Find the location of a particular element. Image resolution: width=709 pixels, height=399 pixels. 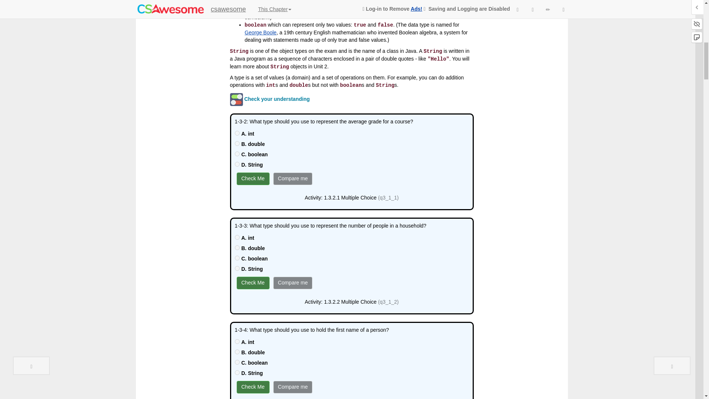

1 is located at coordinates (237, 143).